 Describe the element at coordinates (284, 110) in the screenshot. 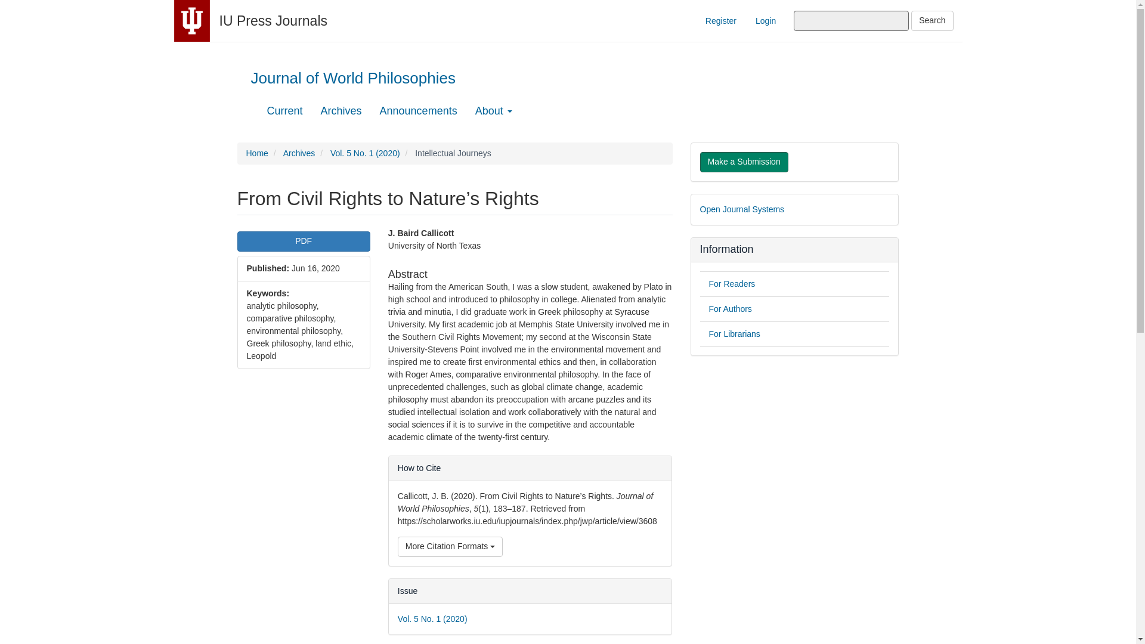

I see `Current` at that location.